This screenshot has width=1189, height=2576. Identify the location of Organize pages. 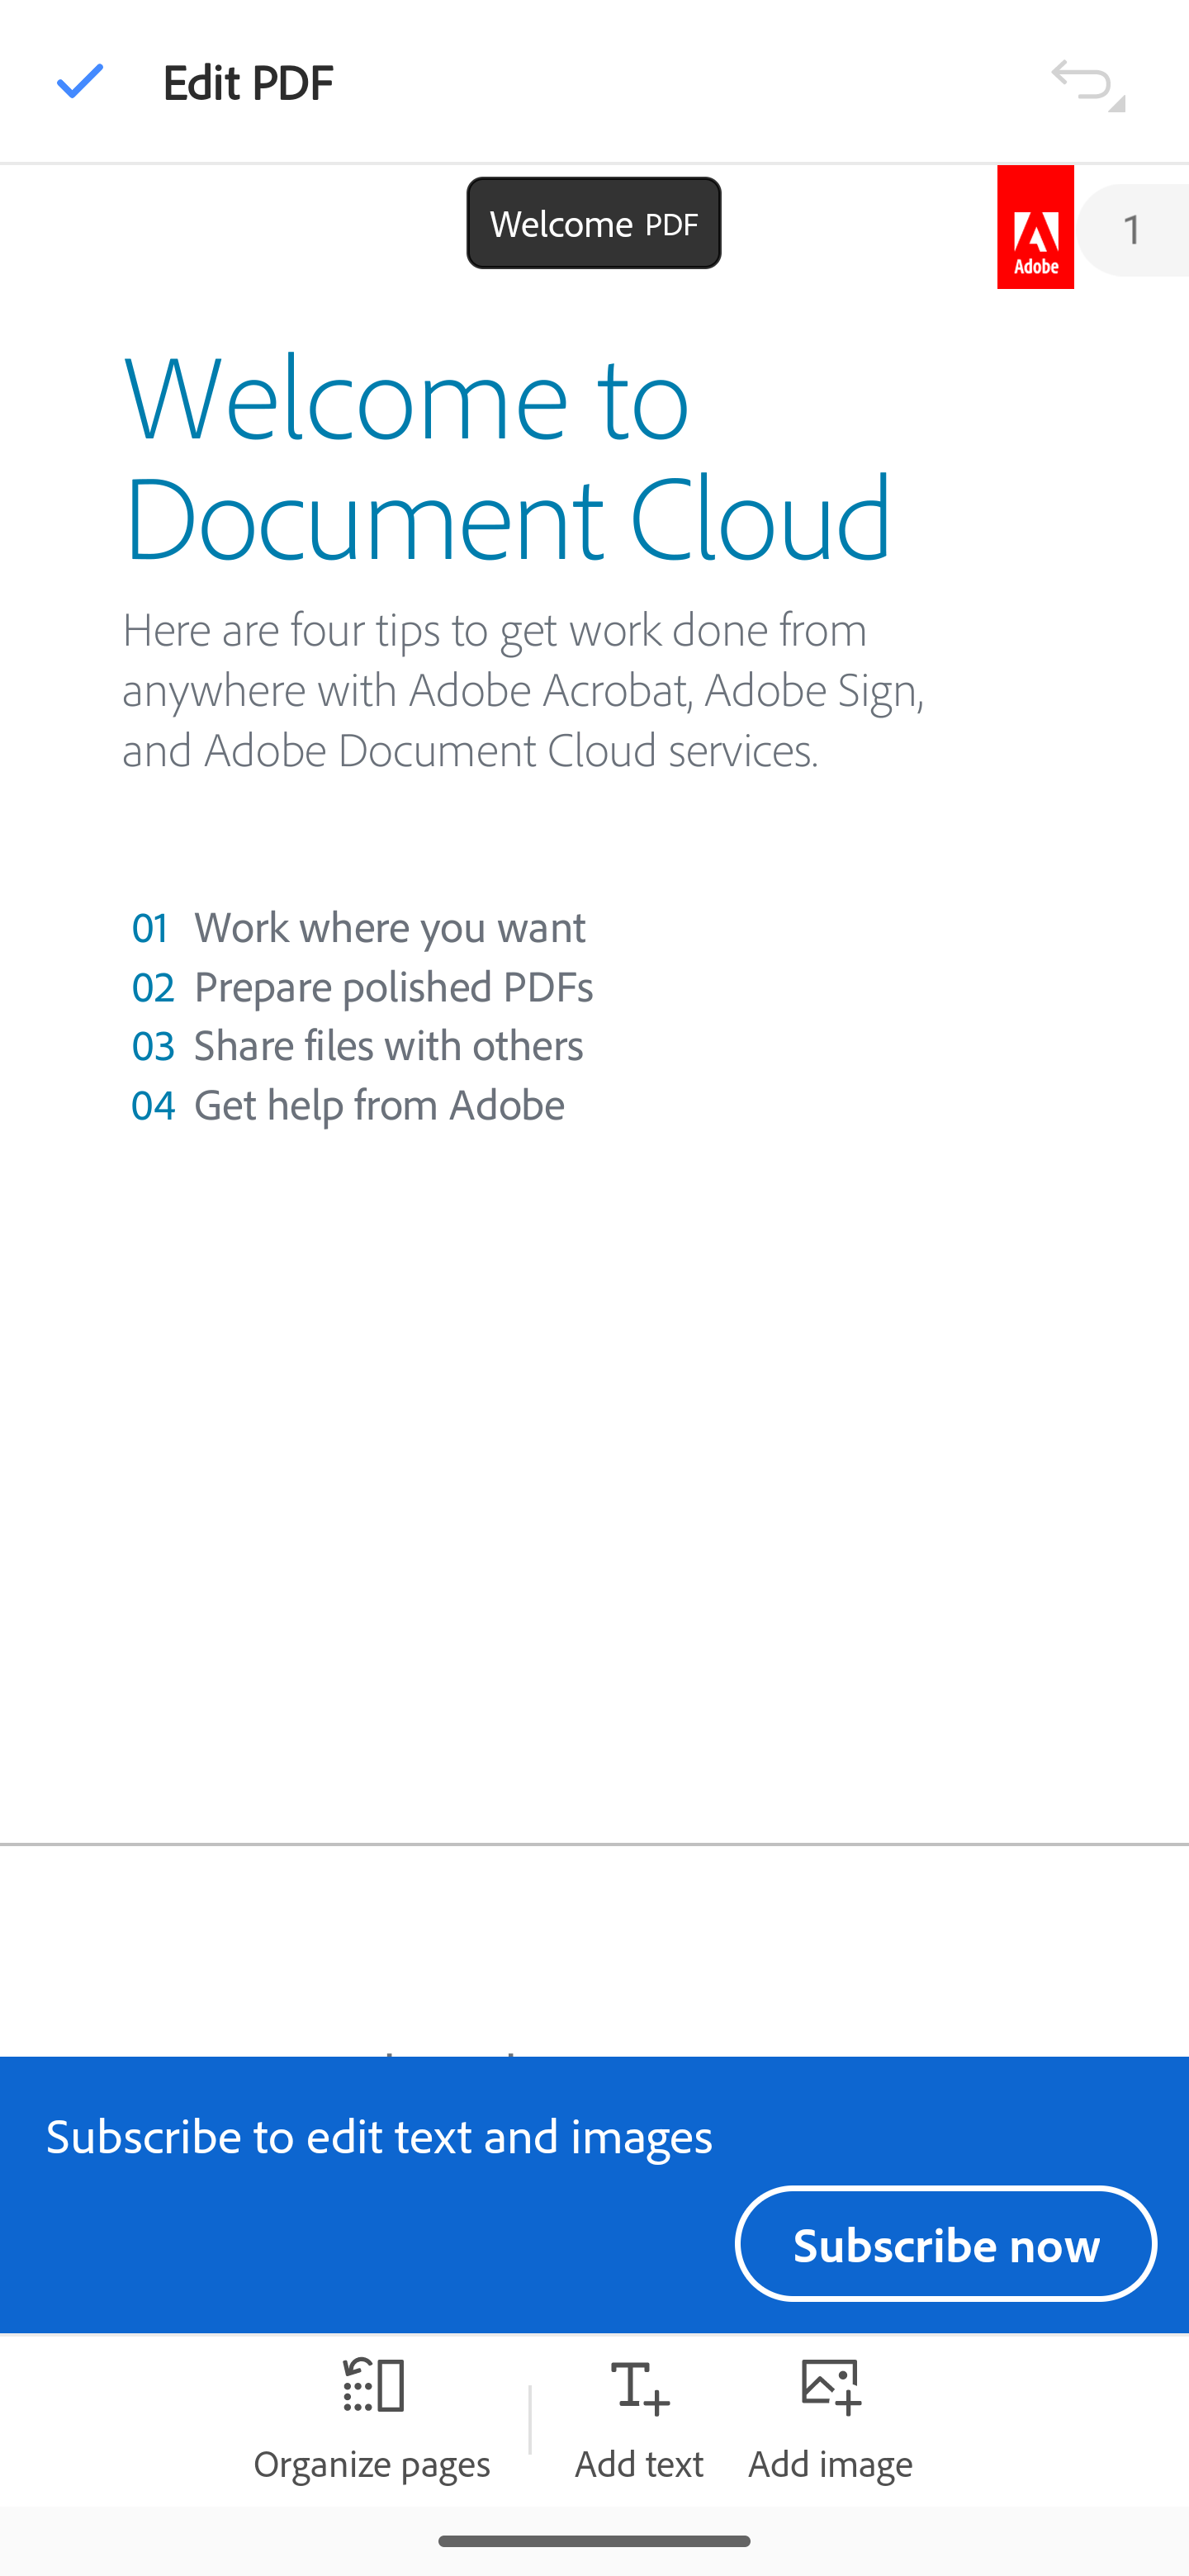
(372, 2419).